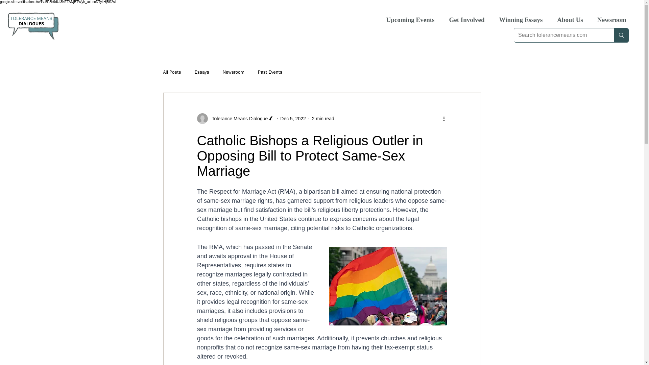 Image resolution: width=649 pixels, height=365 pixels. What do you see at coordinates (233, 72) in the screenshot?
I see `Newsroom` at bounding box center [233, 72].